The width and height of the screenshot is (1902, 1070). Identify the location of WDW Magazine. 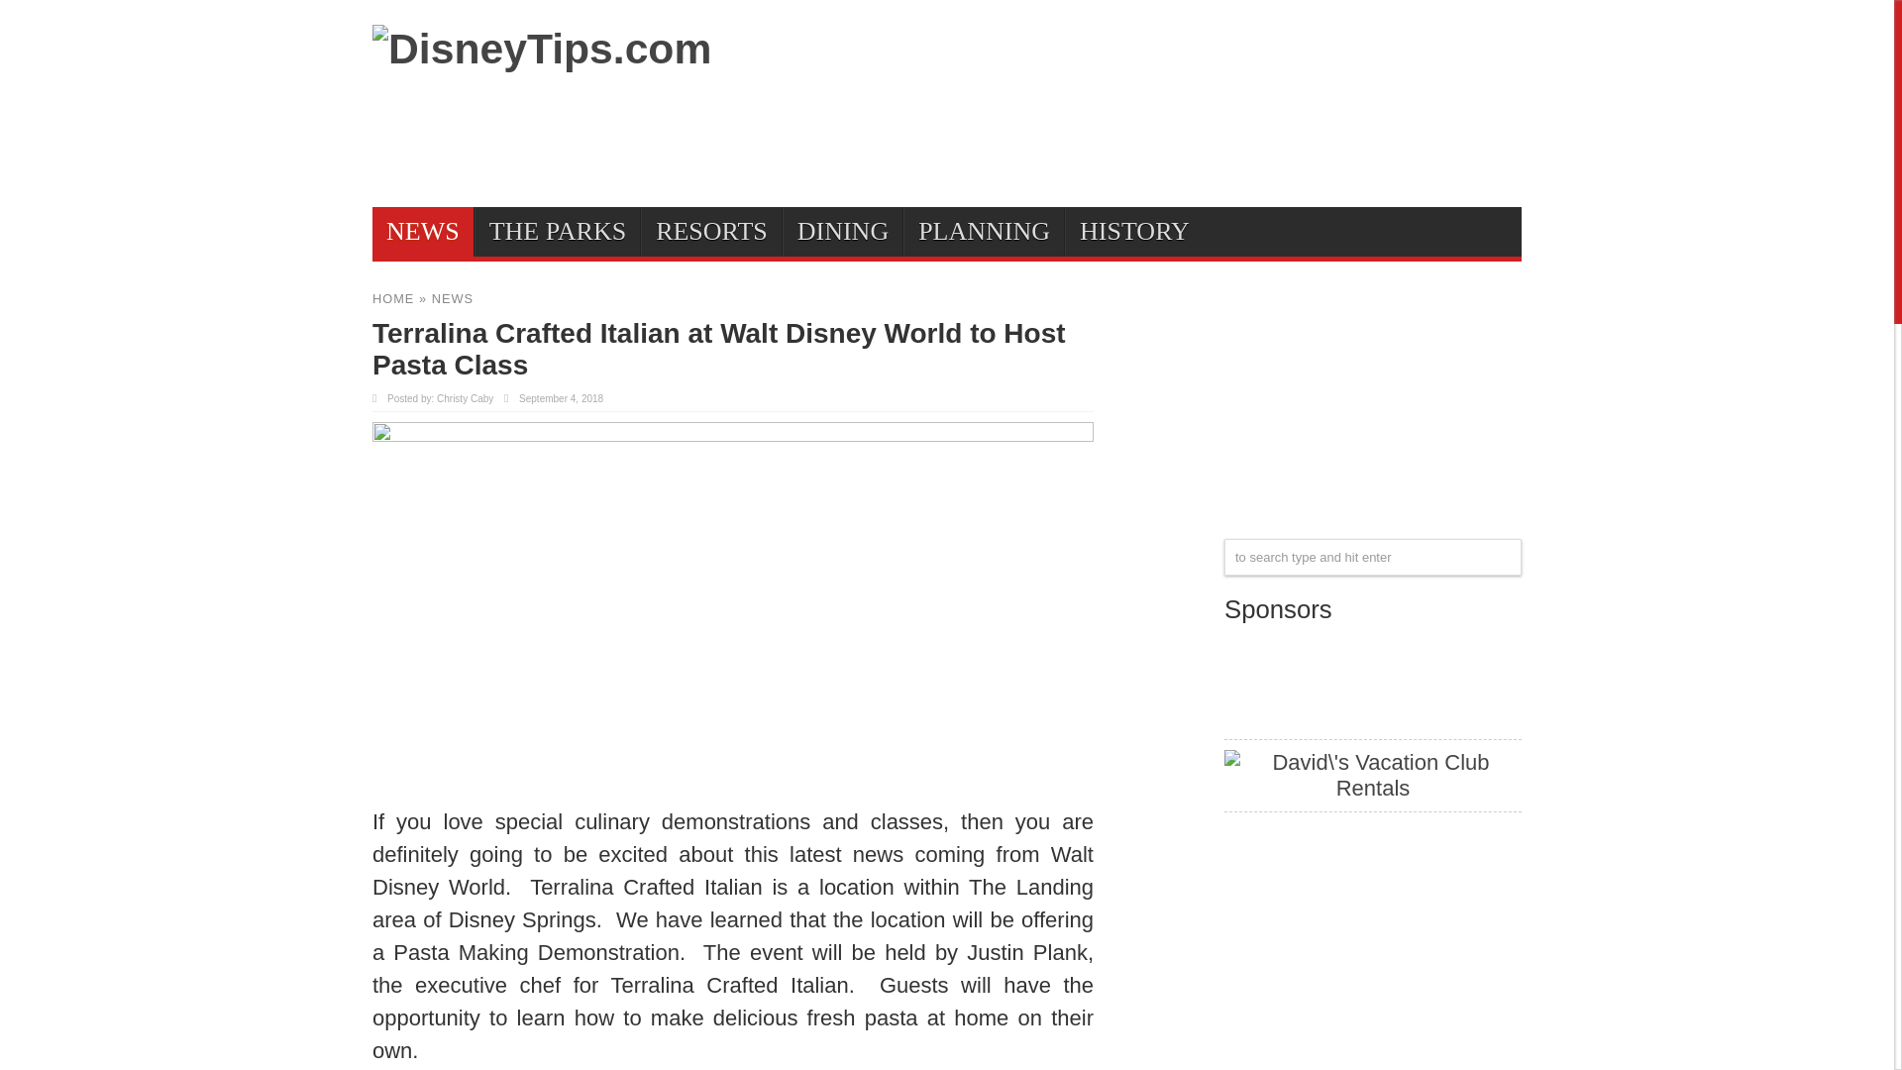
(1373, 674).